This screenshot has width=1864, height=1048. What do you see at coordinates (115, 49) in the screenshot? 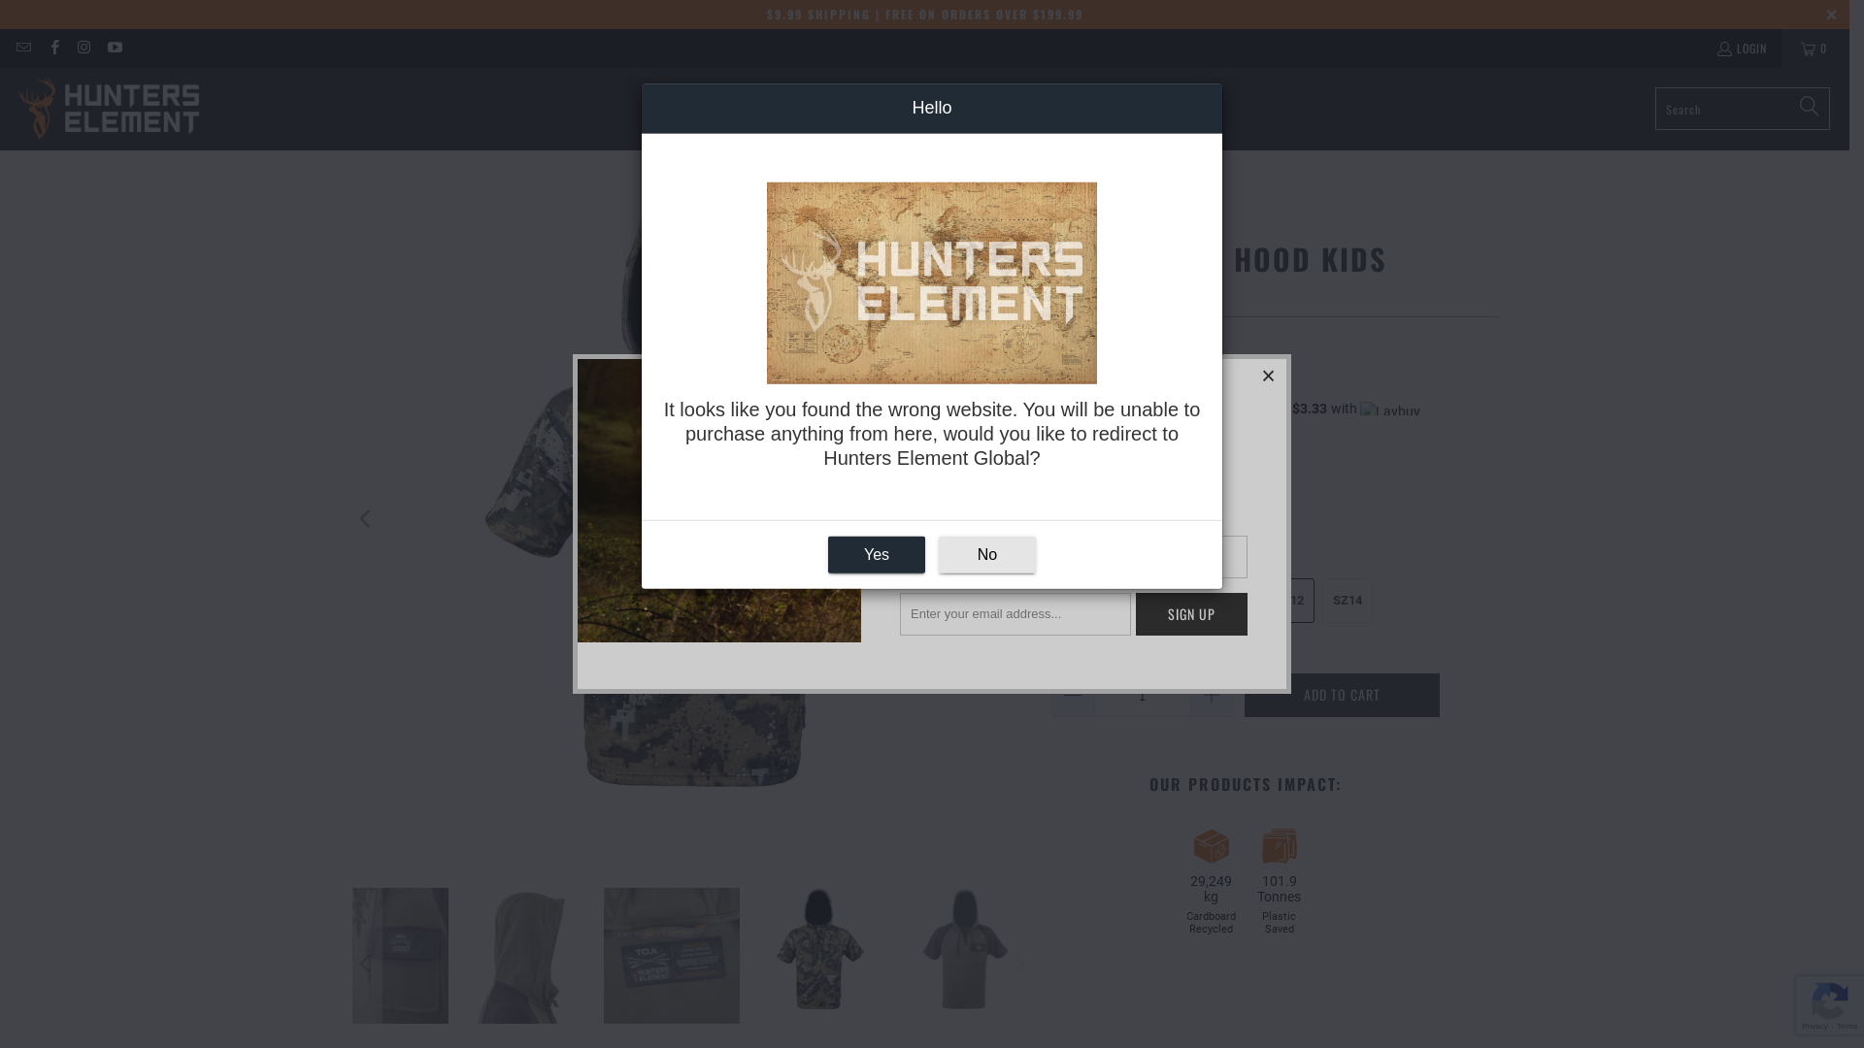
I see `Hunters Element Australia on YouTube` at bounding box center [115, 49].